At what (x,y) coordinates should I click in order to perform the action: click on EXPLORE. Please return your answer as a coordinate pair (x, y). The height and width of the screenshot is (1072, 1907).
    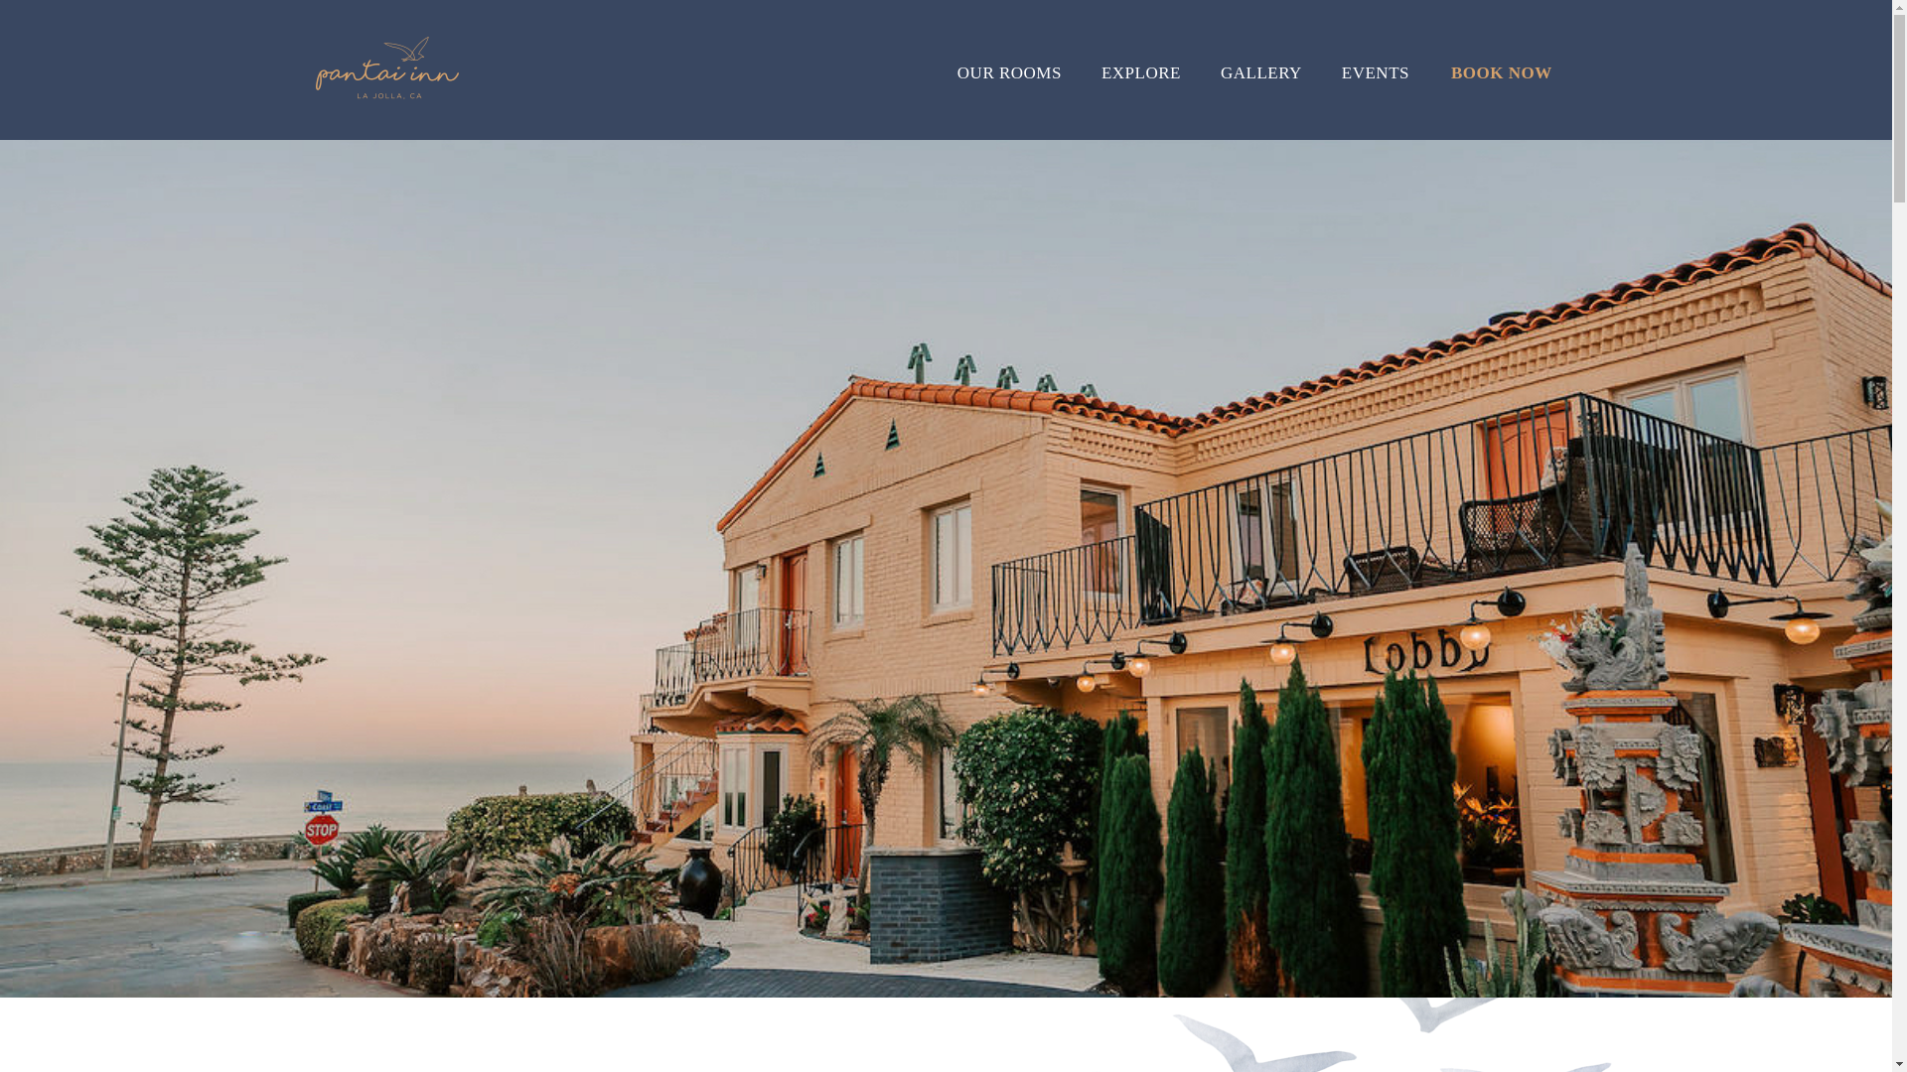
    Looking at the image, I should click on (1140, 95).